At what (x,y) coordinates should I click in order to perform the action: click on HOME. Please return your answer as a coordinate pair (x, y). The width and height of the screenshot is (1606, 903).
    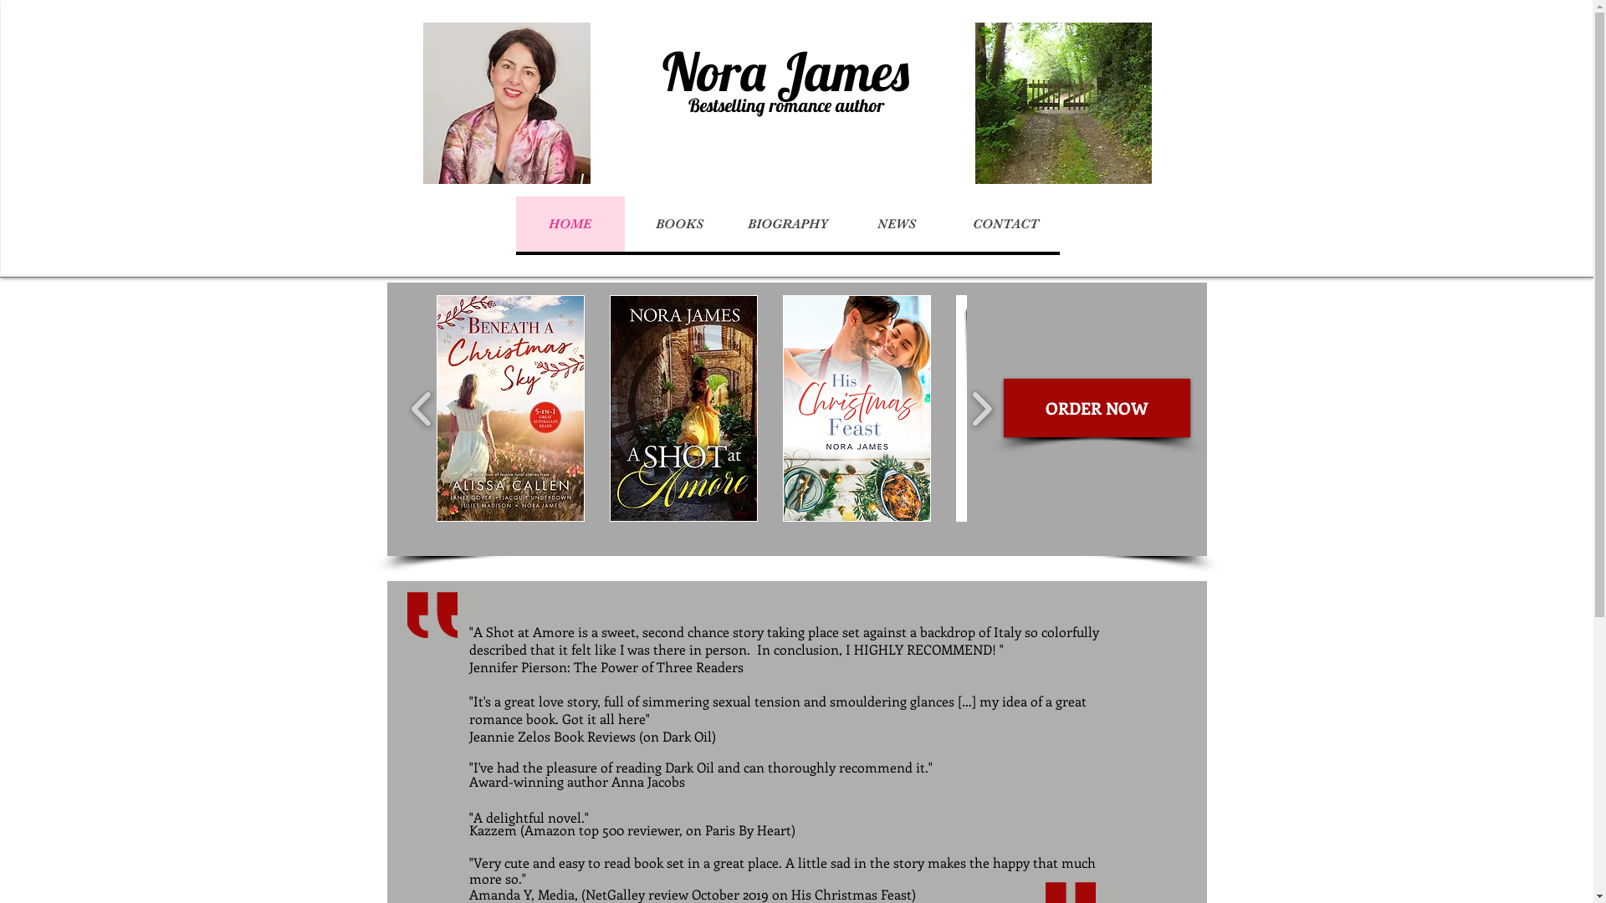
    Looking at the image, I should click on (570, 224).